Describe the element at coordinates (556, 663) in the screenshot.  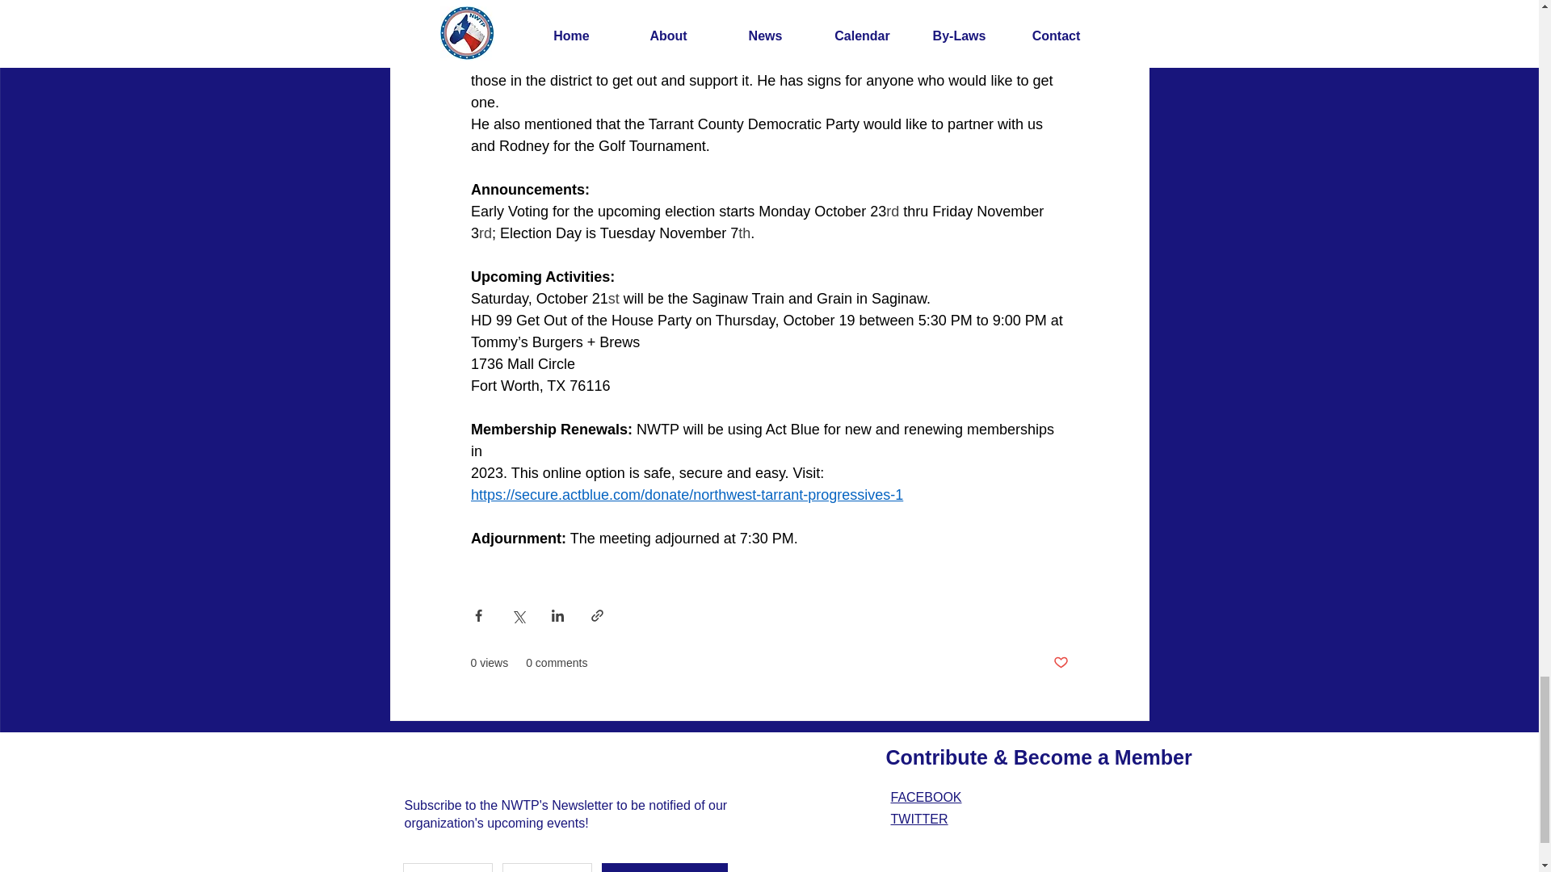
I see `0 comments` at that location.